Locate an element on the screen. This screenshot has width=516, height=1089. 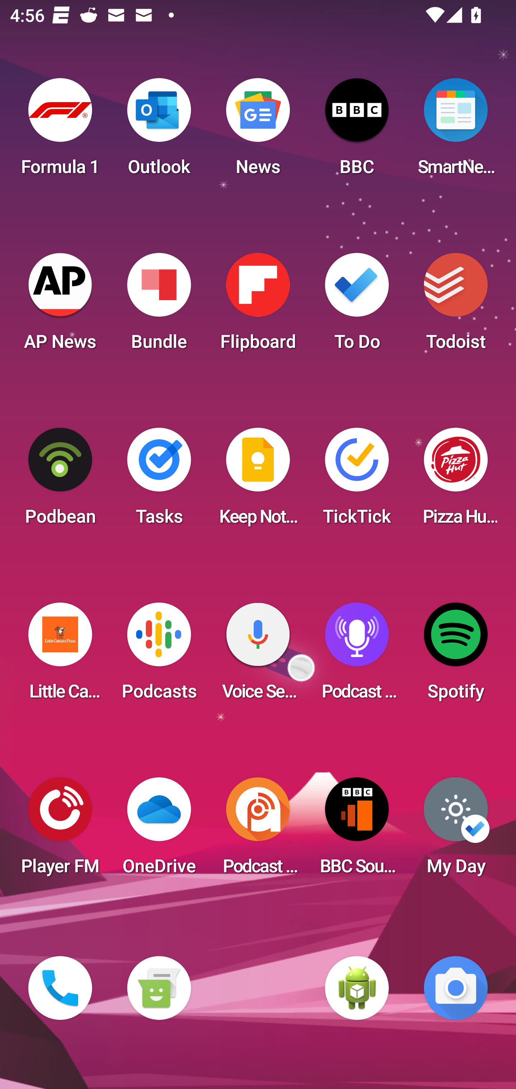
Camera is located at coordinates (456, 988).